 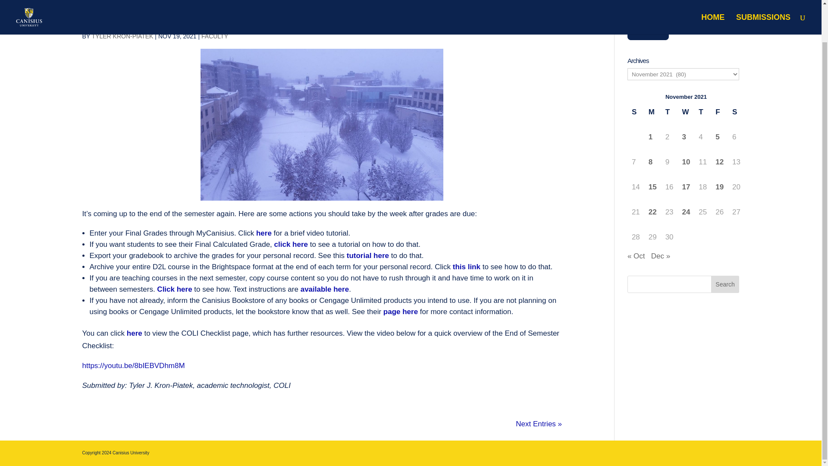 What do you see at coordinates (400, 312) in the screenshot?
I see `page here` at bounding box center [400, 312].